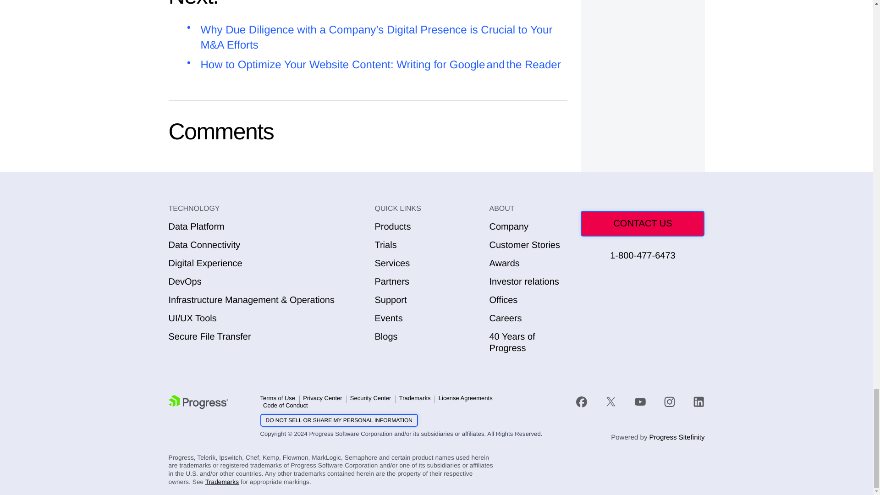 This screenshot has width=880, height=495. Describe the element at coordinates (669, 401) in the screenshot. I see `instagram` at that location.